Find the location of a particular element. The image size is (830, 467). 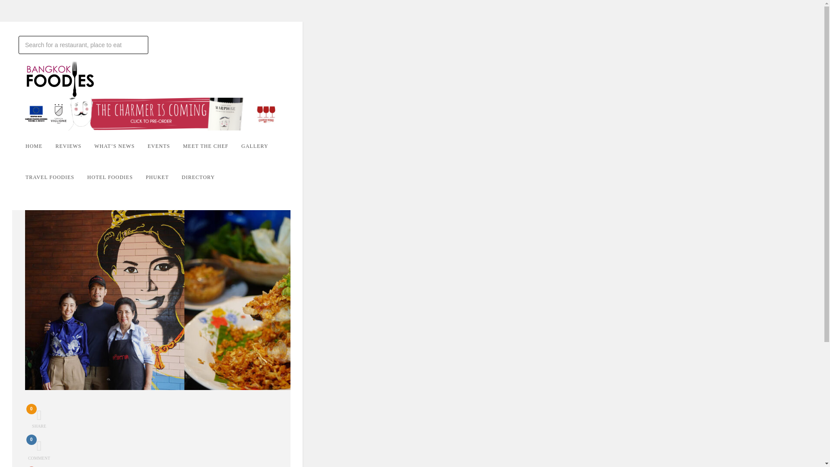

Search is located at coordinates (38, 450).